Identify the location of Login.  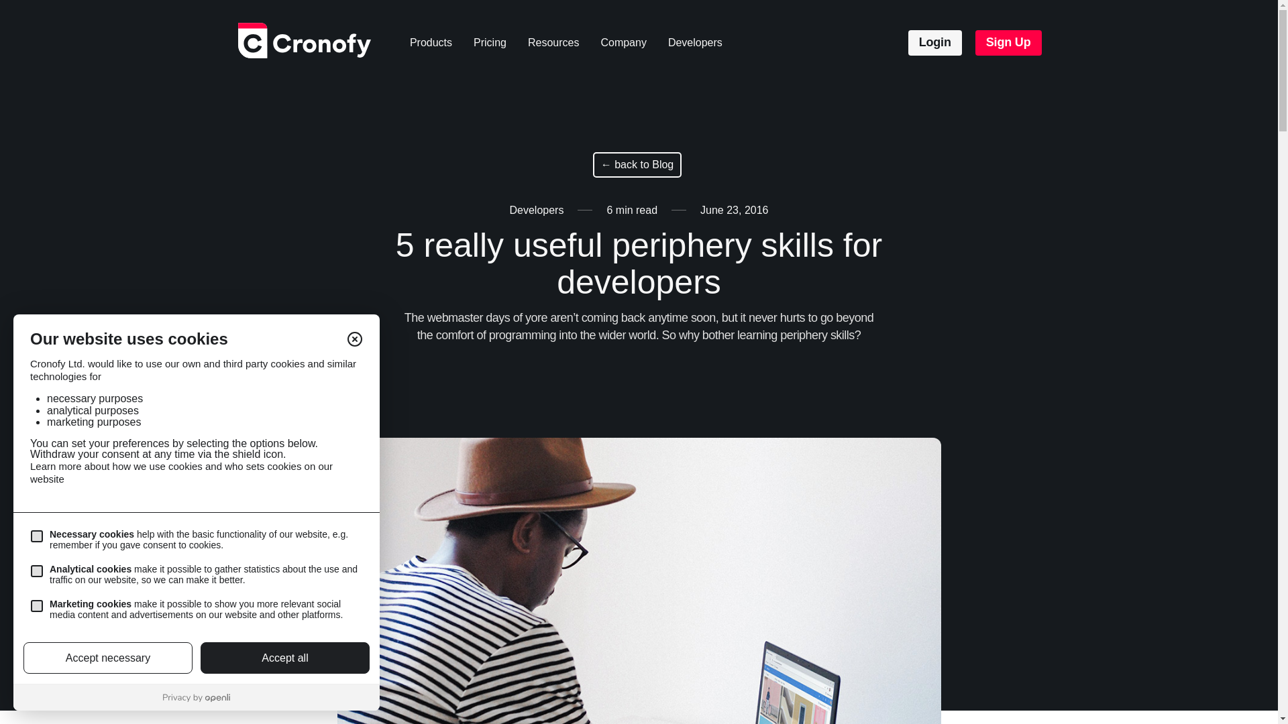
(935, 43).